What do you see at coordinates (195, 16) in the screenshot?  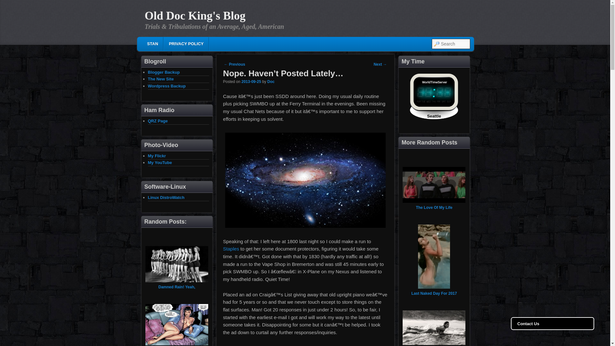 I see `Old Doc King's Blog` at bounding box center [195, 16].